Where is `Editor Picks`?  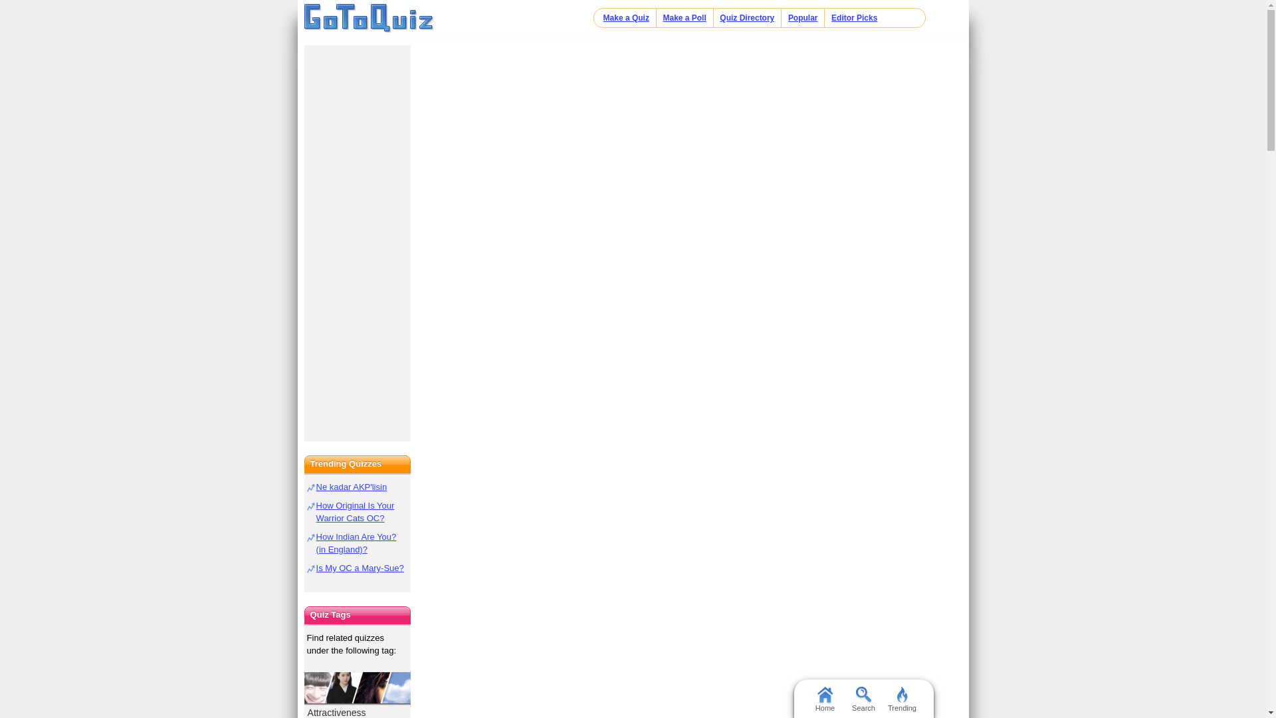 Editor Picks is located at coordinates (855, 17).